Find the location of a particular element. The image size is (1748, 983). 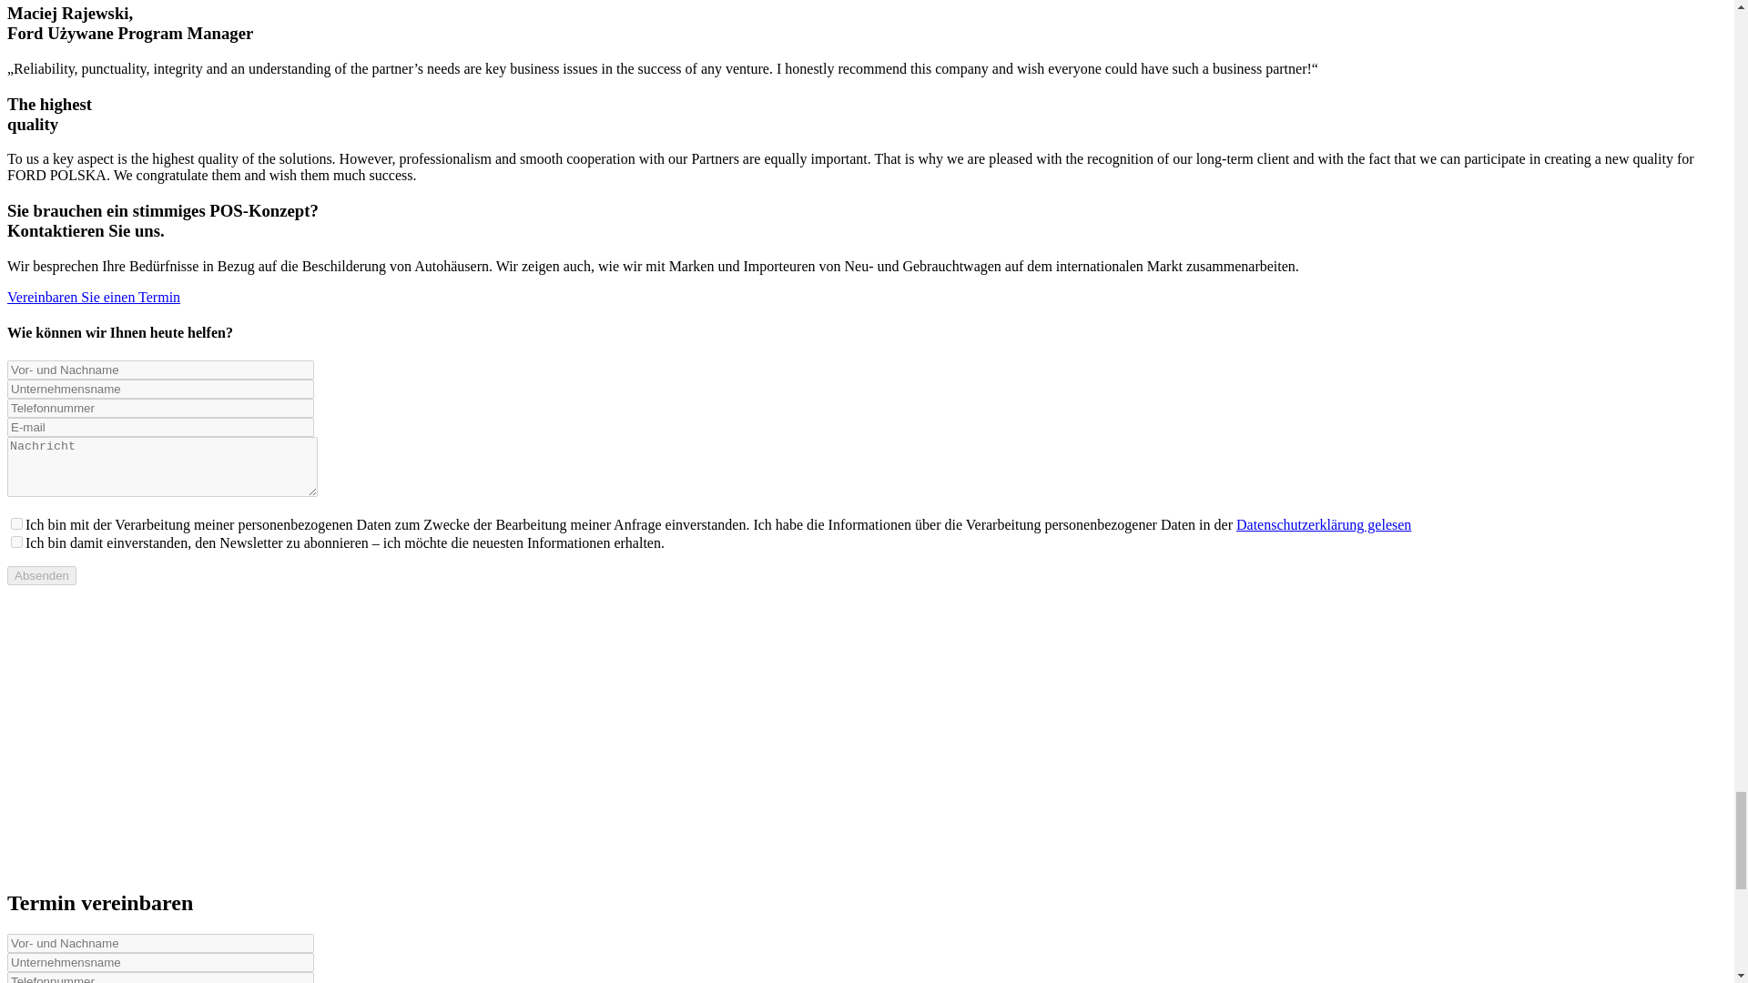

1 is located at coordinates (16, 541).